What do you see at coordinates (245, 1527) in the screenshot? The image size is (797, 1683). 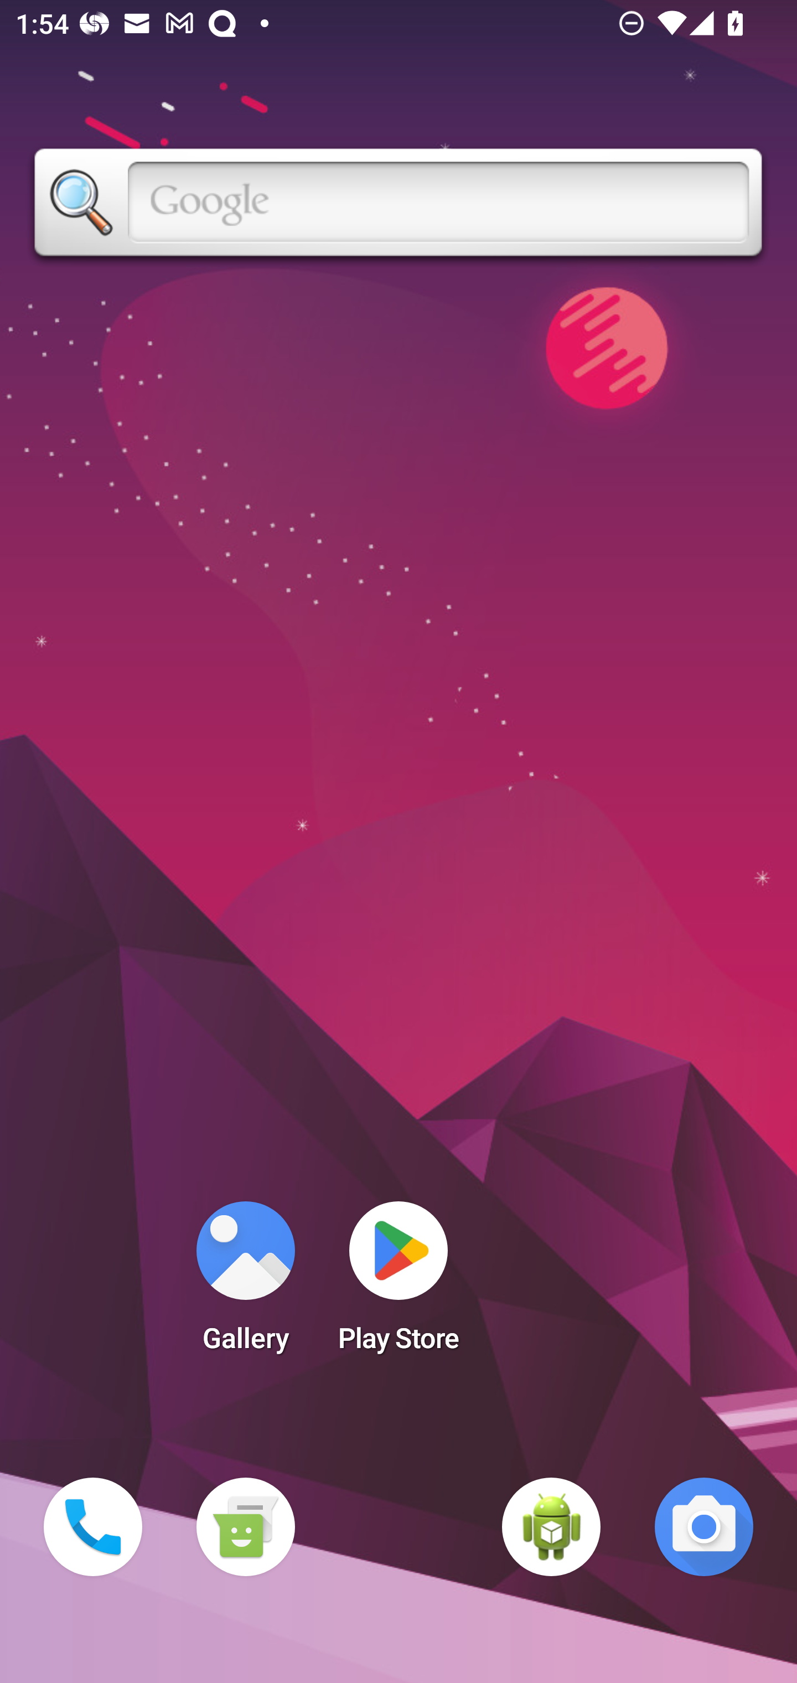 I see `Messaging` at bounding box center [245, 1527].